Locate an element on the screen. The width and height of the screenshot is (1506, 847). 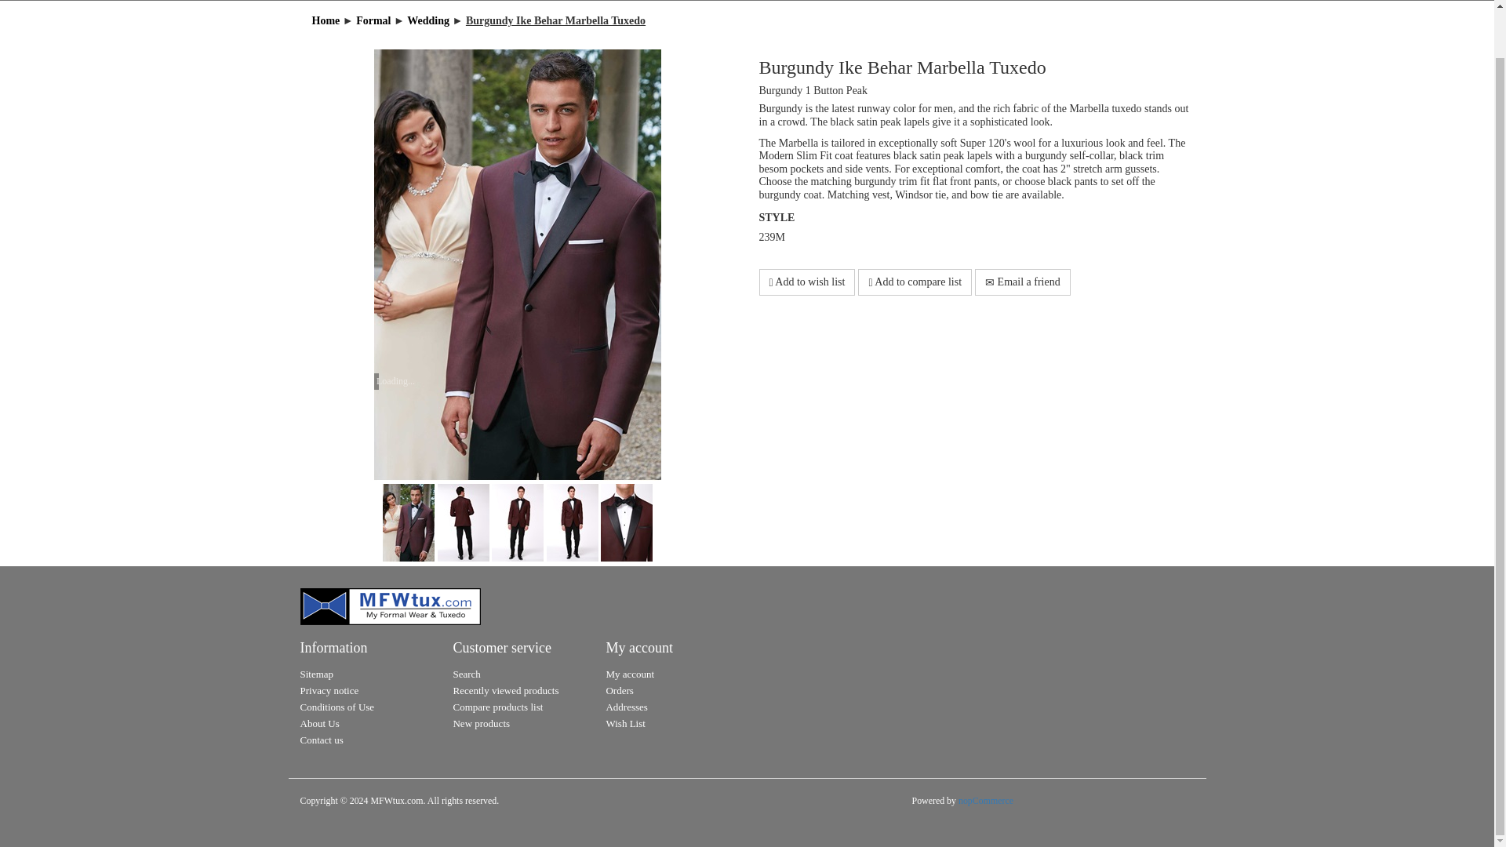
Add to compare list is located at coordinates (915, 282).